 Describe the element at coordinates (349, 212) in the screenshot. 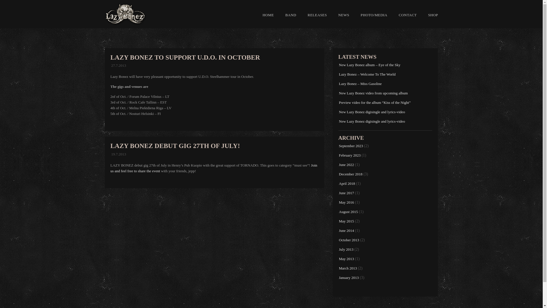

I see `August 2015` at that location.